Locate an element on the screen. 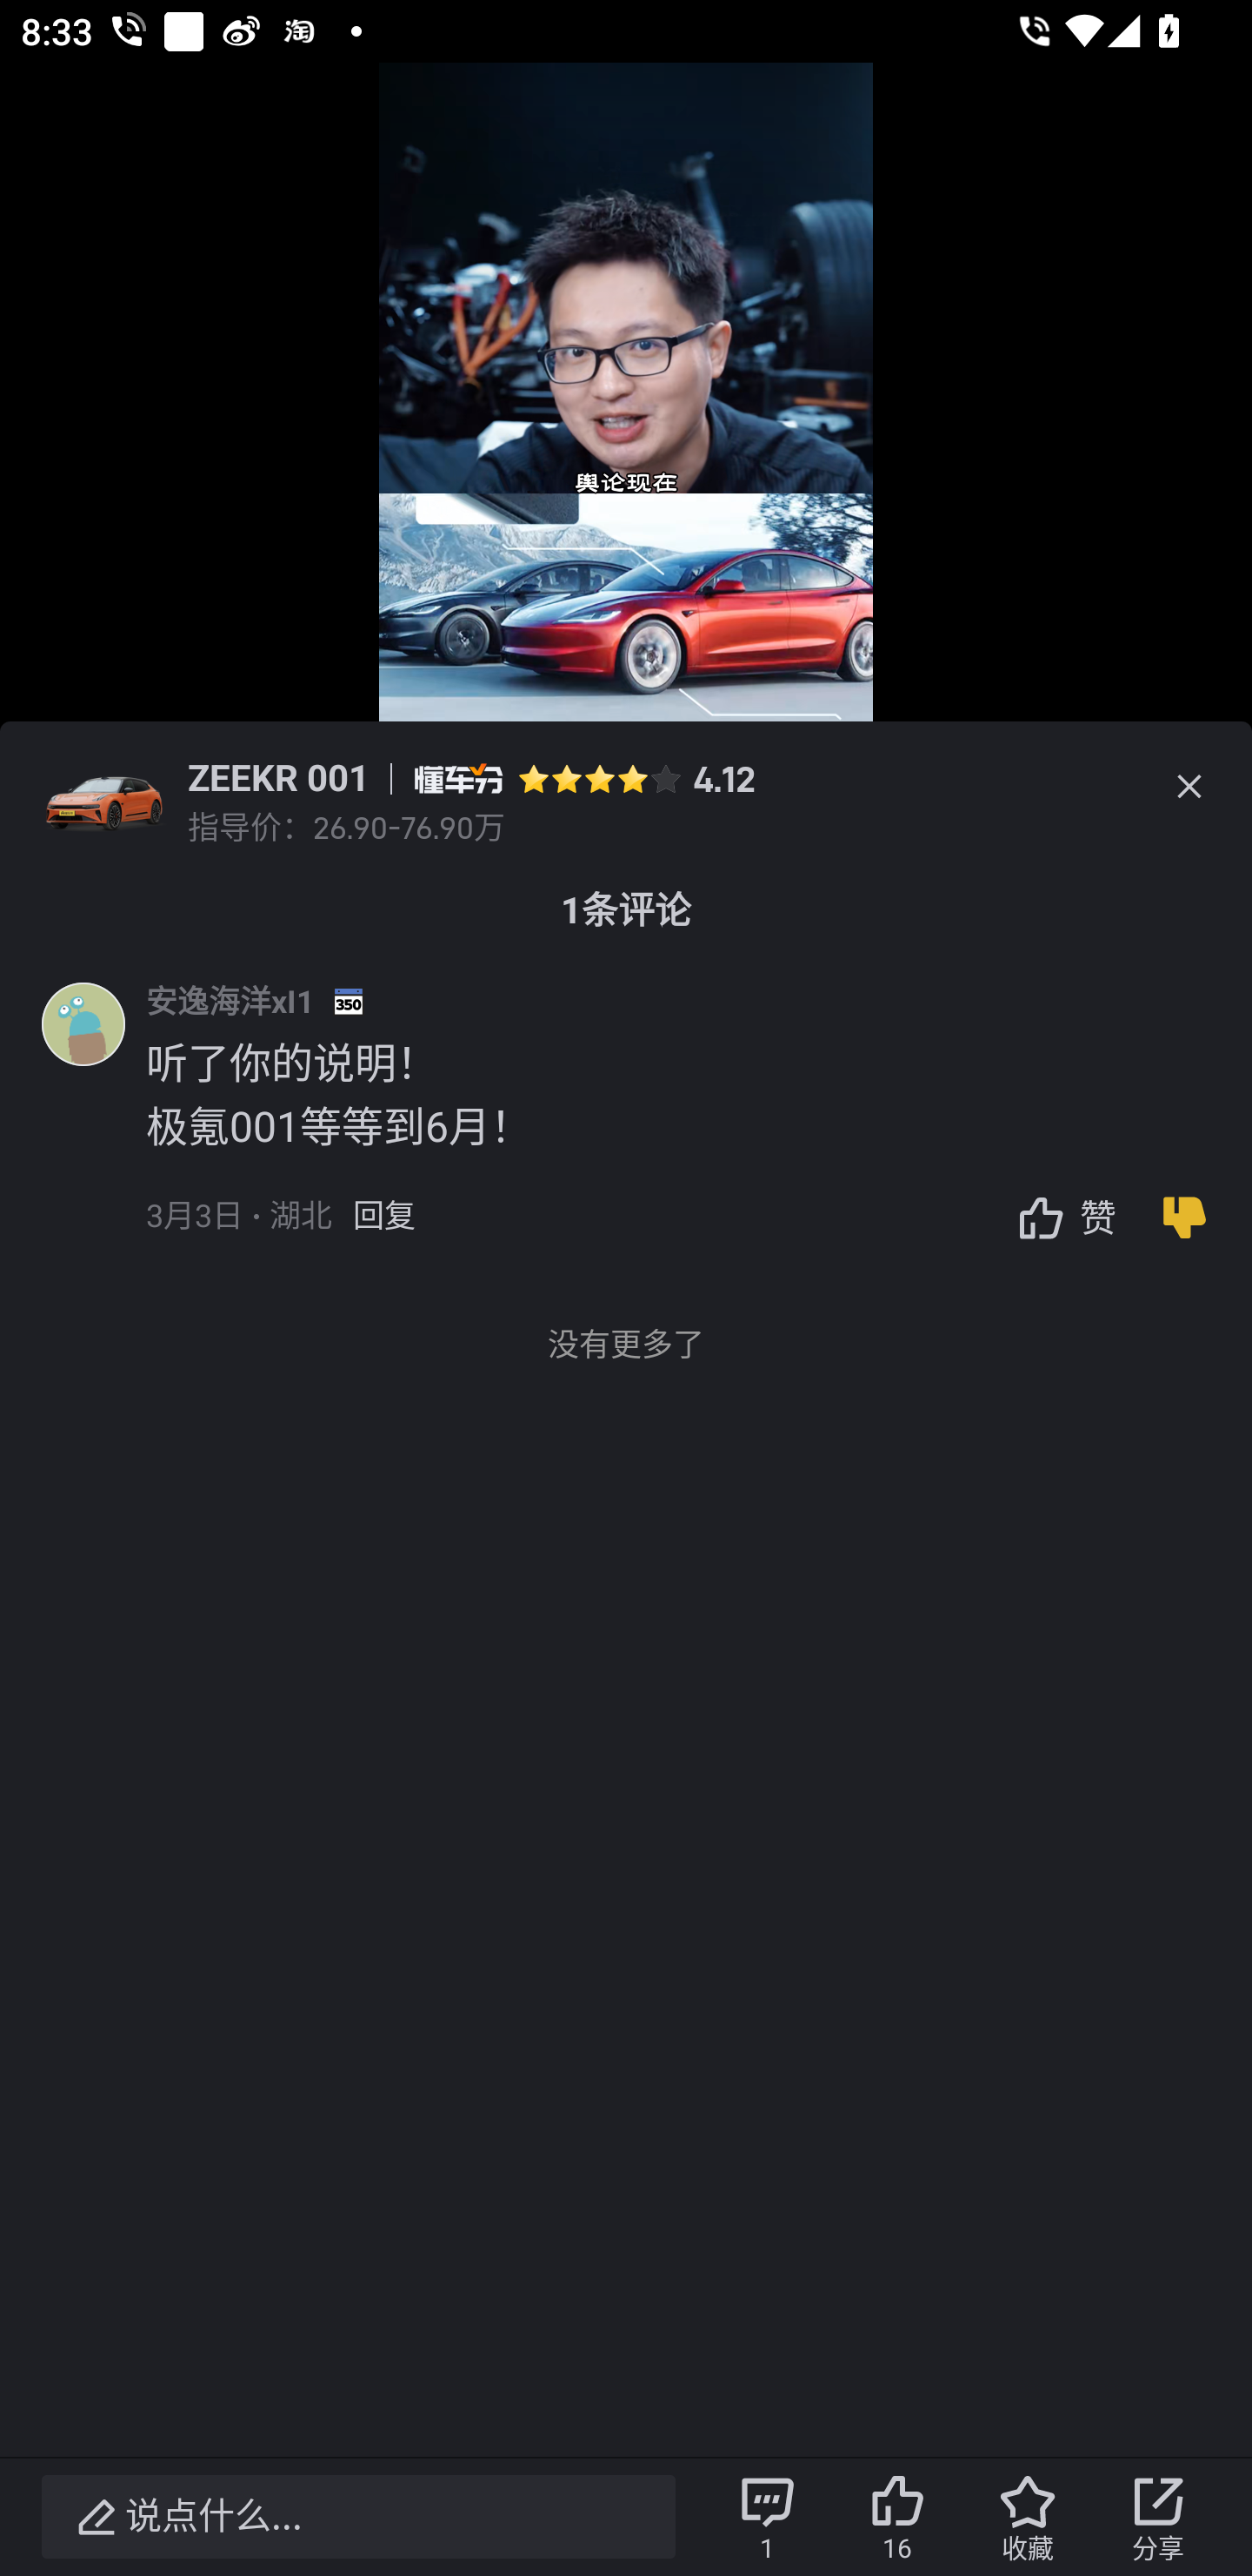 This screenshot has height=2576, width=1252. 安逸海洋xI1 is located at coordinates (230, 1001).